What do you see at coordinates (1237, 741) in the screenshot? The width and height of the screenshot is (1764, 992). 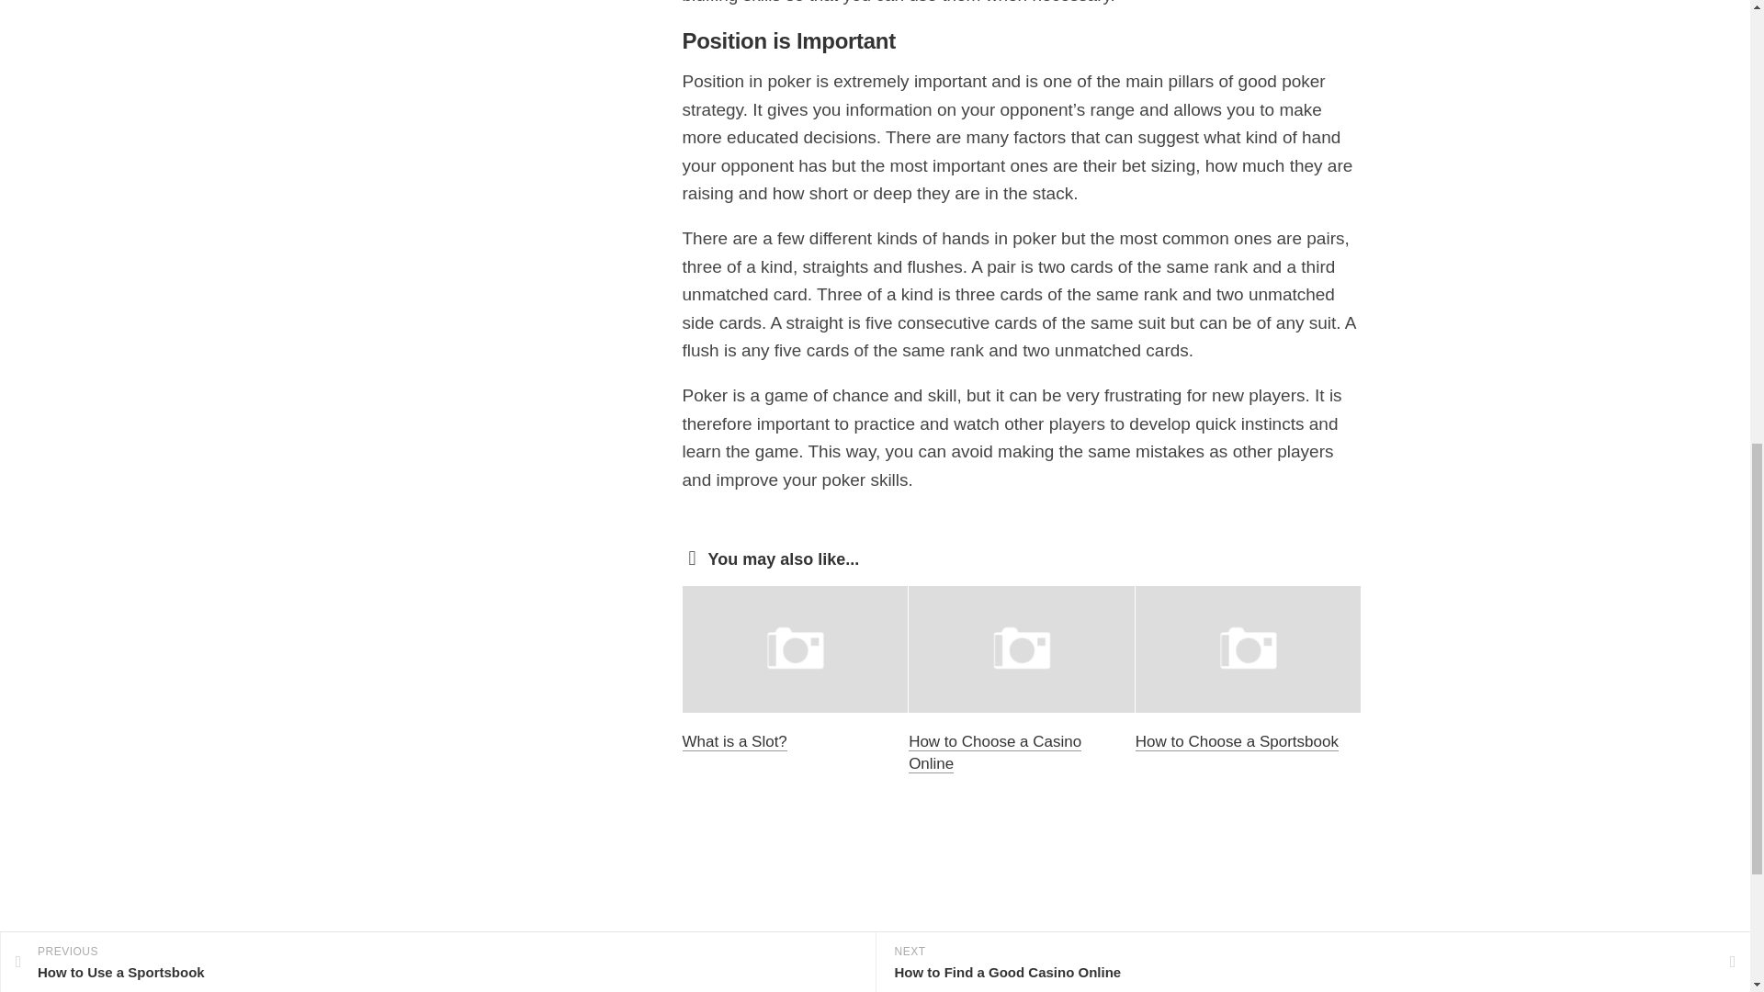 I see `How to Choose a Sportsbook` at bounding box center [1237, 741].